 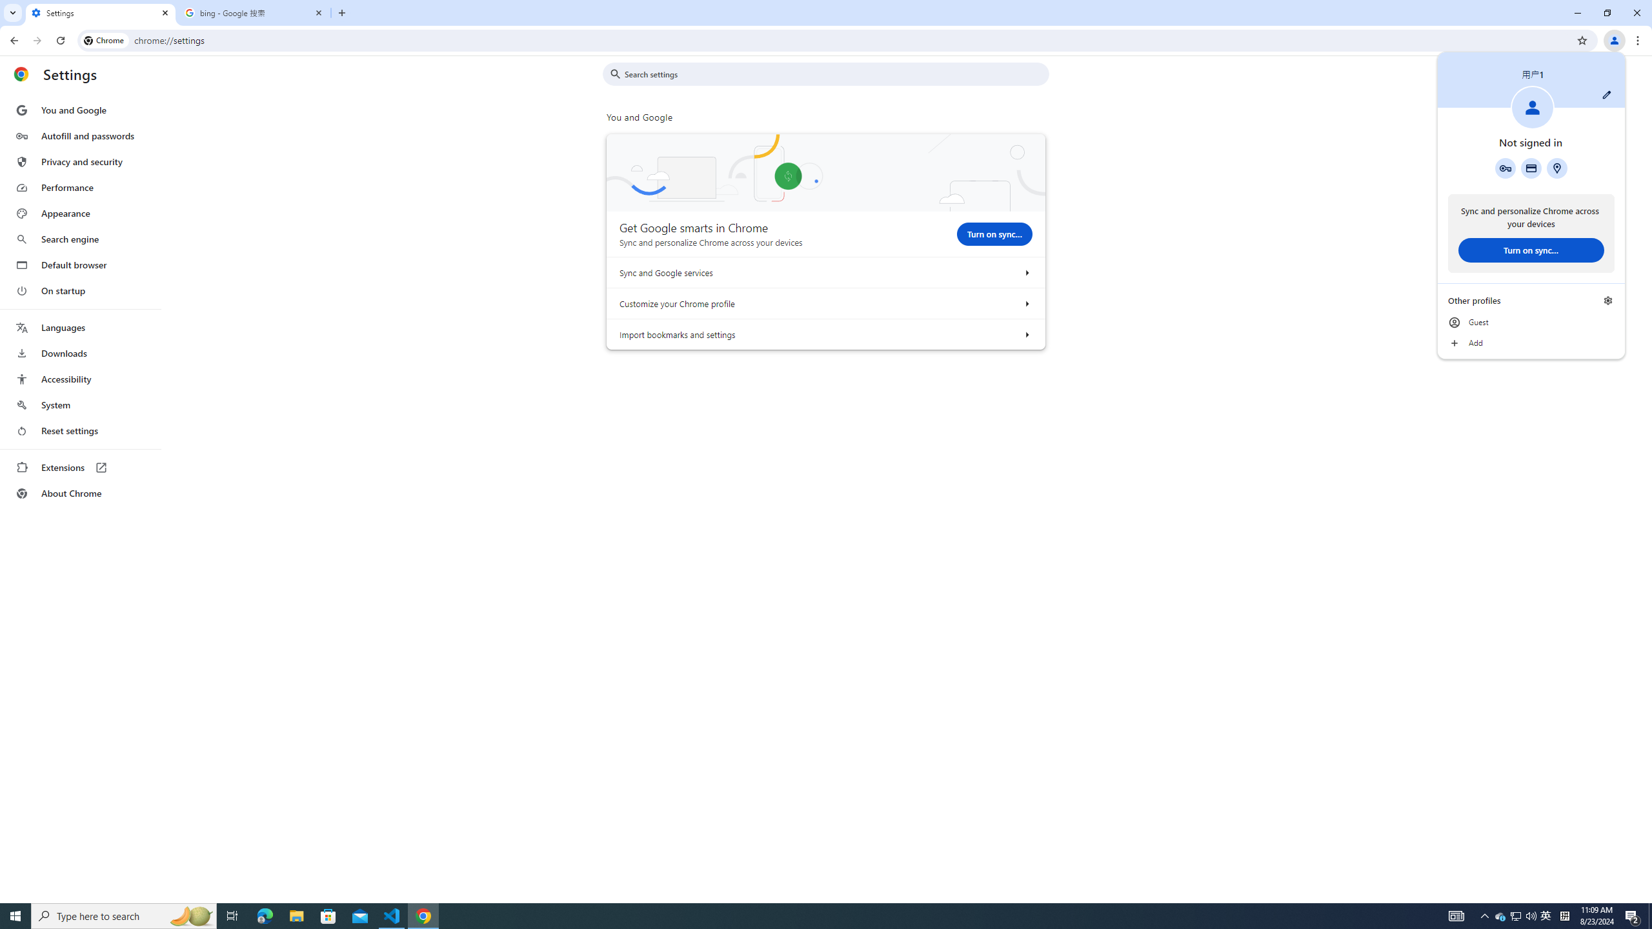 What do you see at coordinates (1485, 916) in the screenshot?
I see `Notification Chevron` at bounding box center [1485, 916].